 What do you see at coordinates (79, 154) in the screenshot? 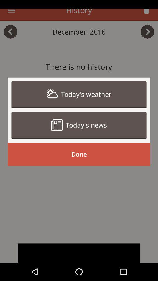
I see `flip to done item` at bounding box center [79, 154].